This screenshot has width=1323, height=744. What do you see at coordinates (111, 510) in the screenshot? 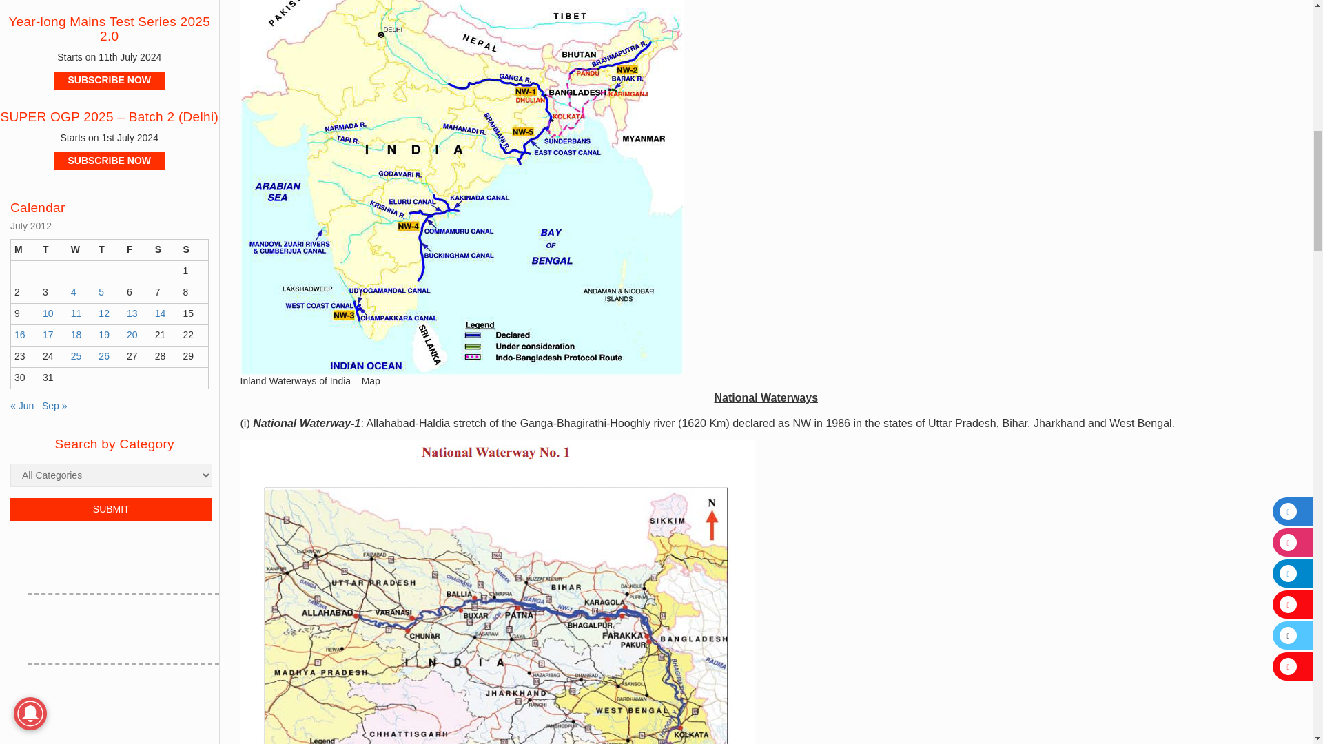
I see `Submit` at bounding box center [111, 510].